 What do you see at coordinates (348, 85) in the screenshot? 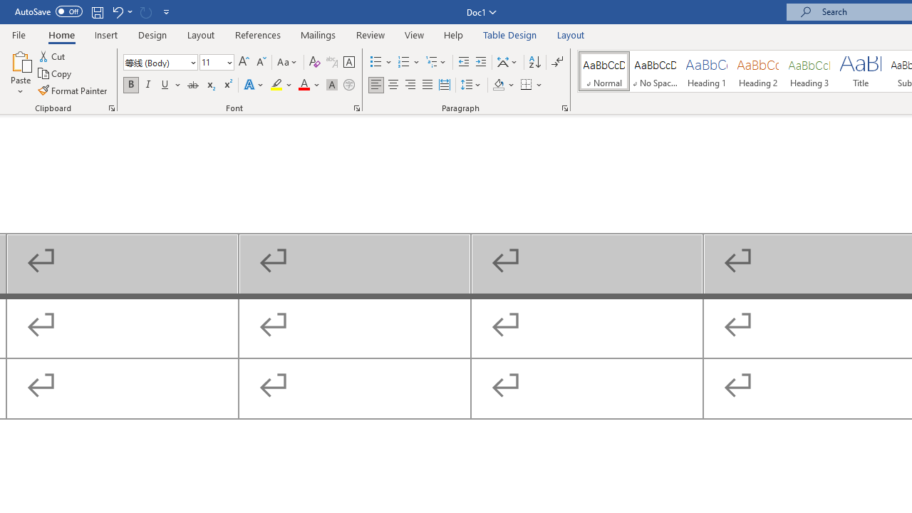
I see `Enclose Characters...` at bounding box center [348, 85].